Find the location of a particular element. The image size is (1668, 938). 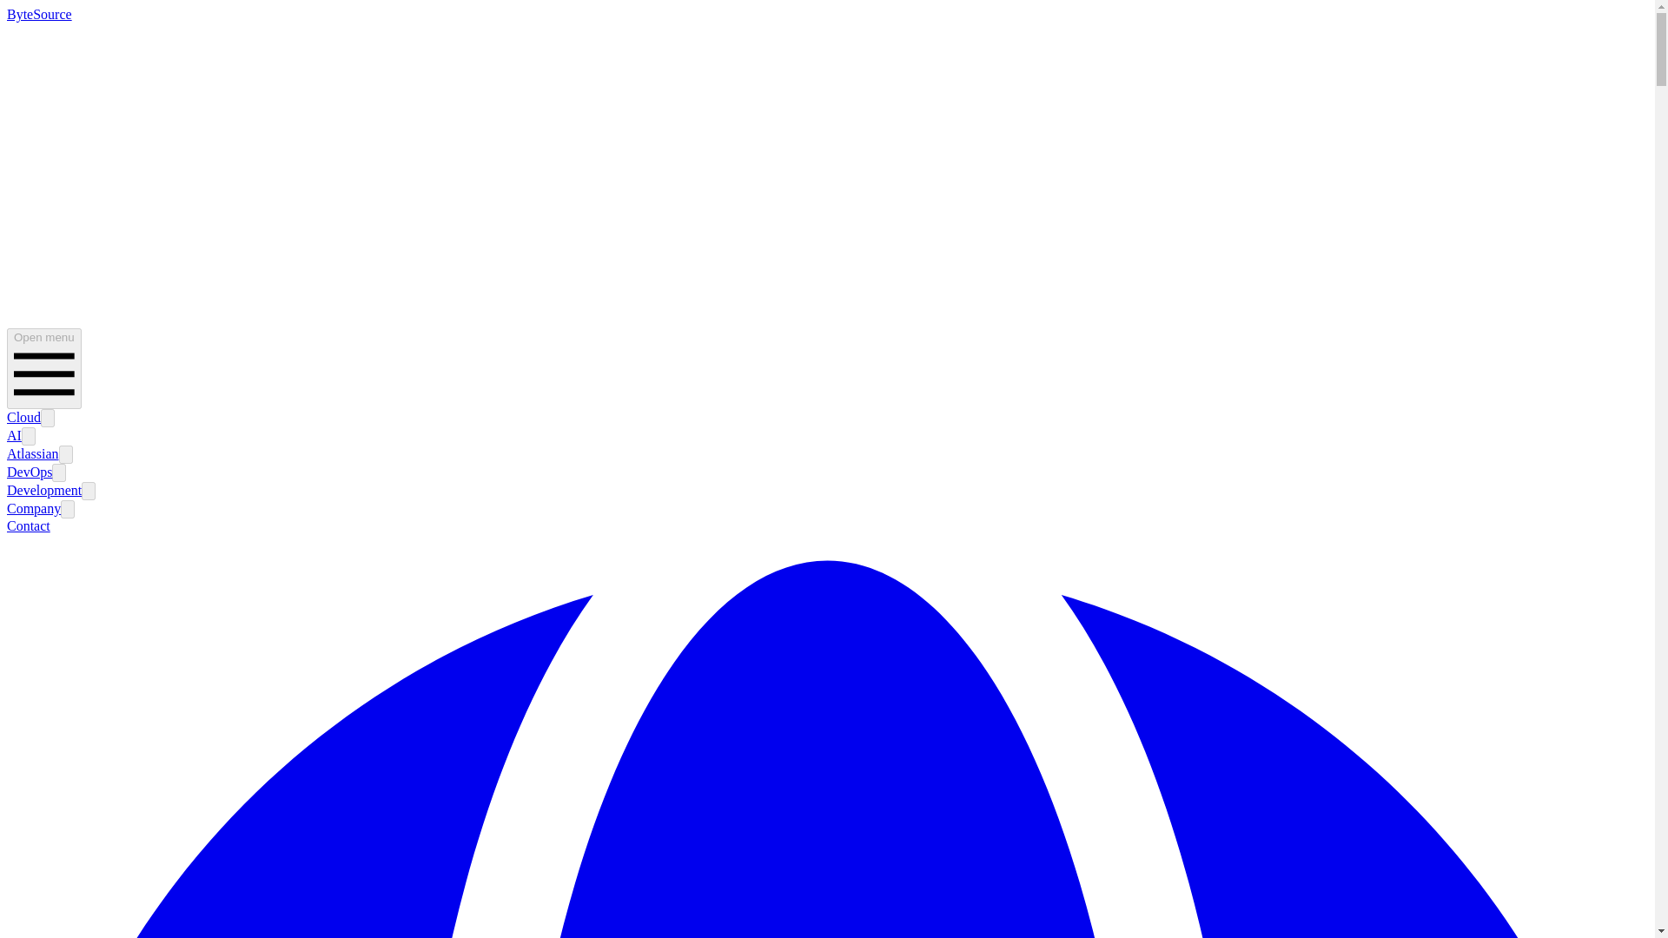

Atlassian is located at coordinates (32, 453).